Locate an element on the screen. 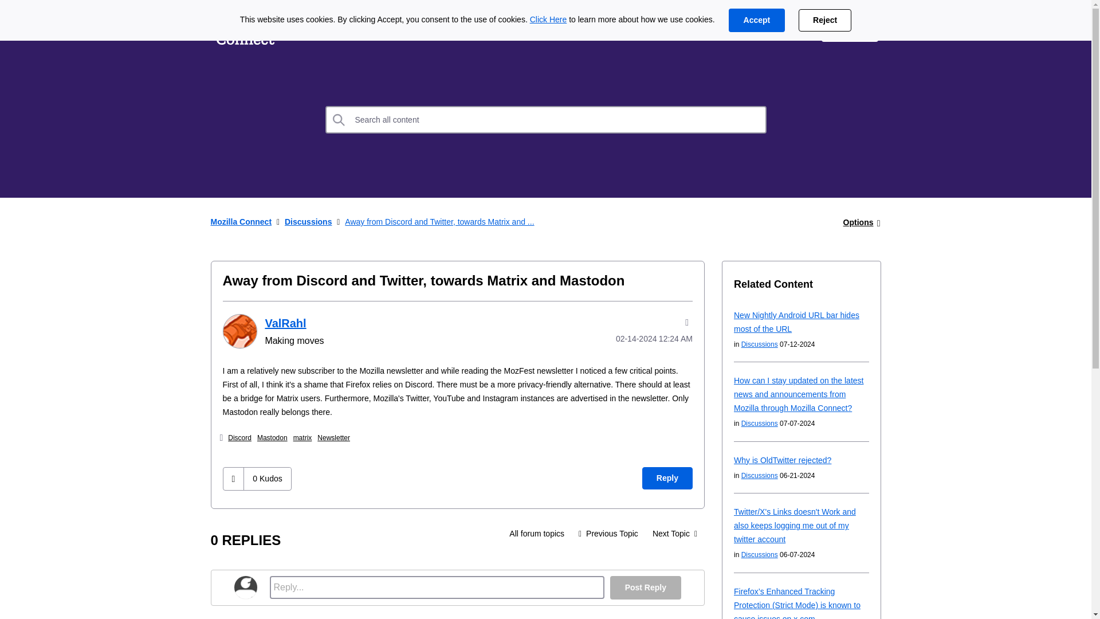 The width and height of the screenshot is (1100, 619). Reject is located at coordinates (825, 21).